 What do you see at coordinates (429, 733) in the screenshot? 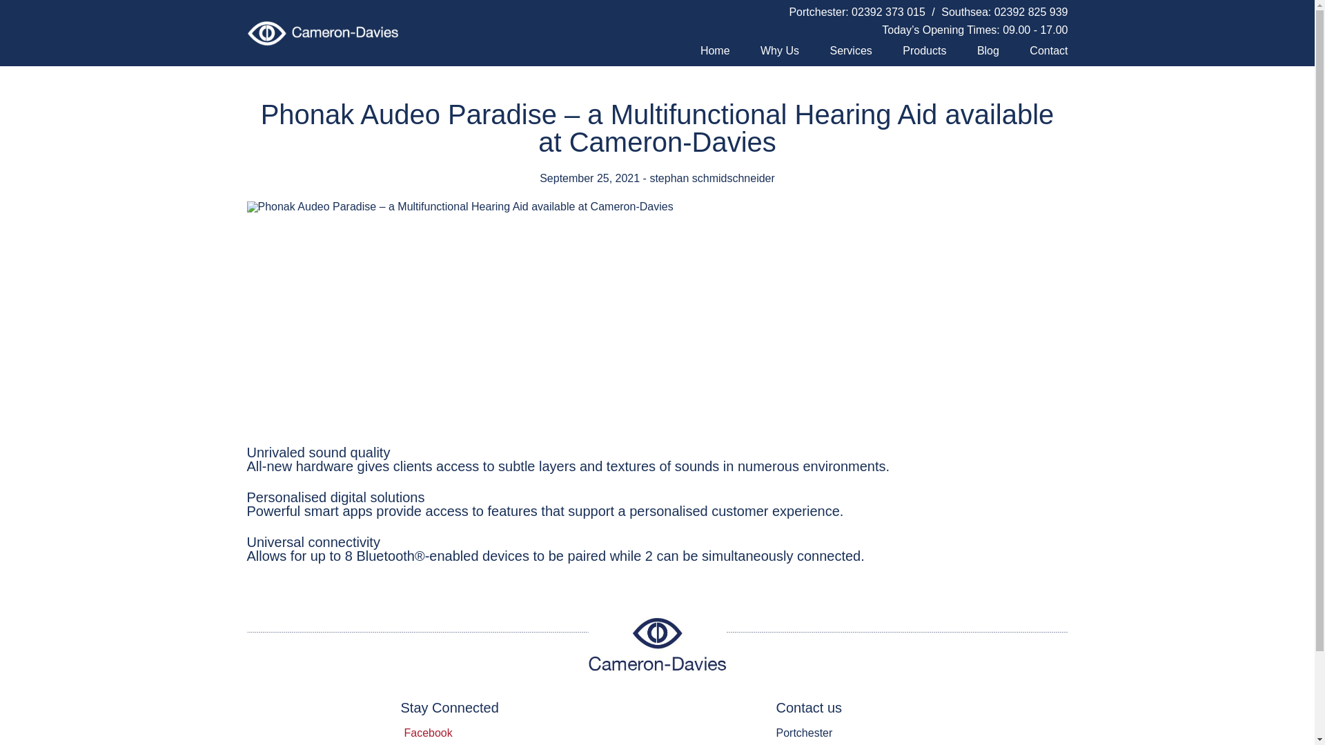
I see `Facebook` at bounding box center [429, 733].